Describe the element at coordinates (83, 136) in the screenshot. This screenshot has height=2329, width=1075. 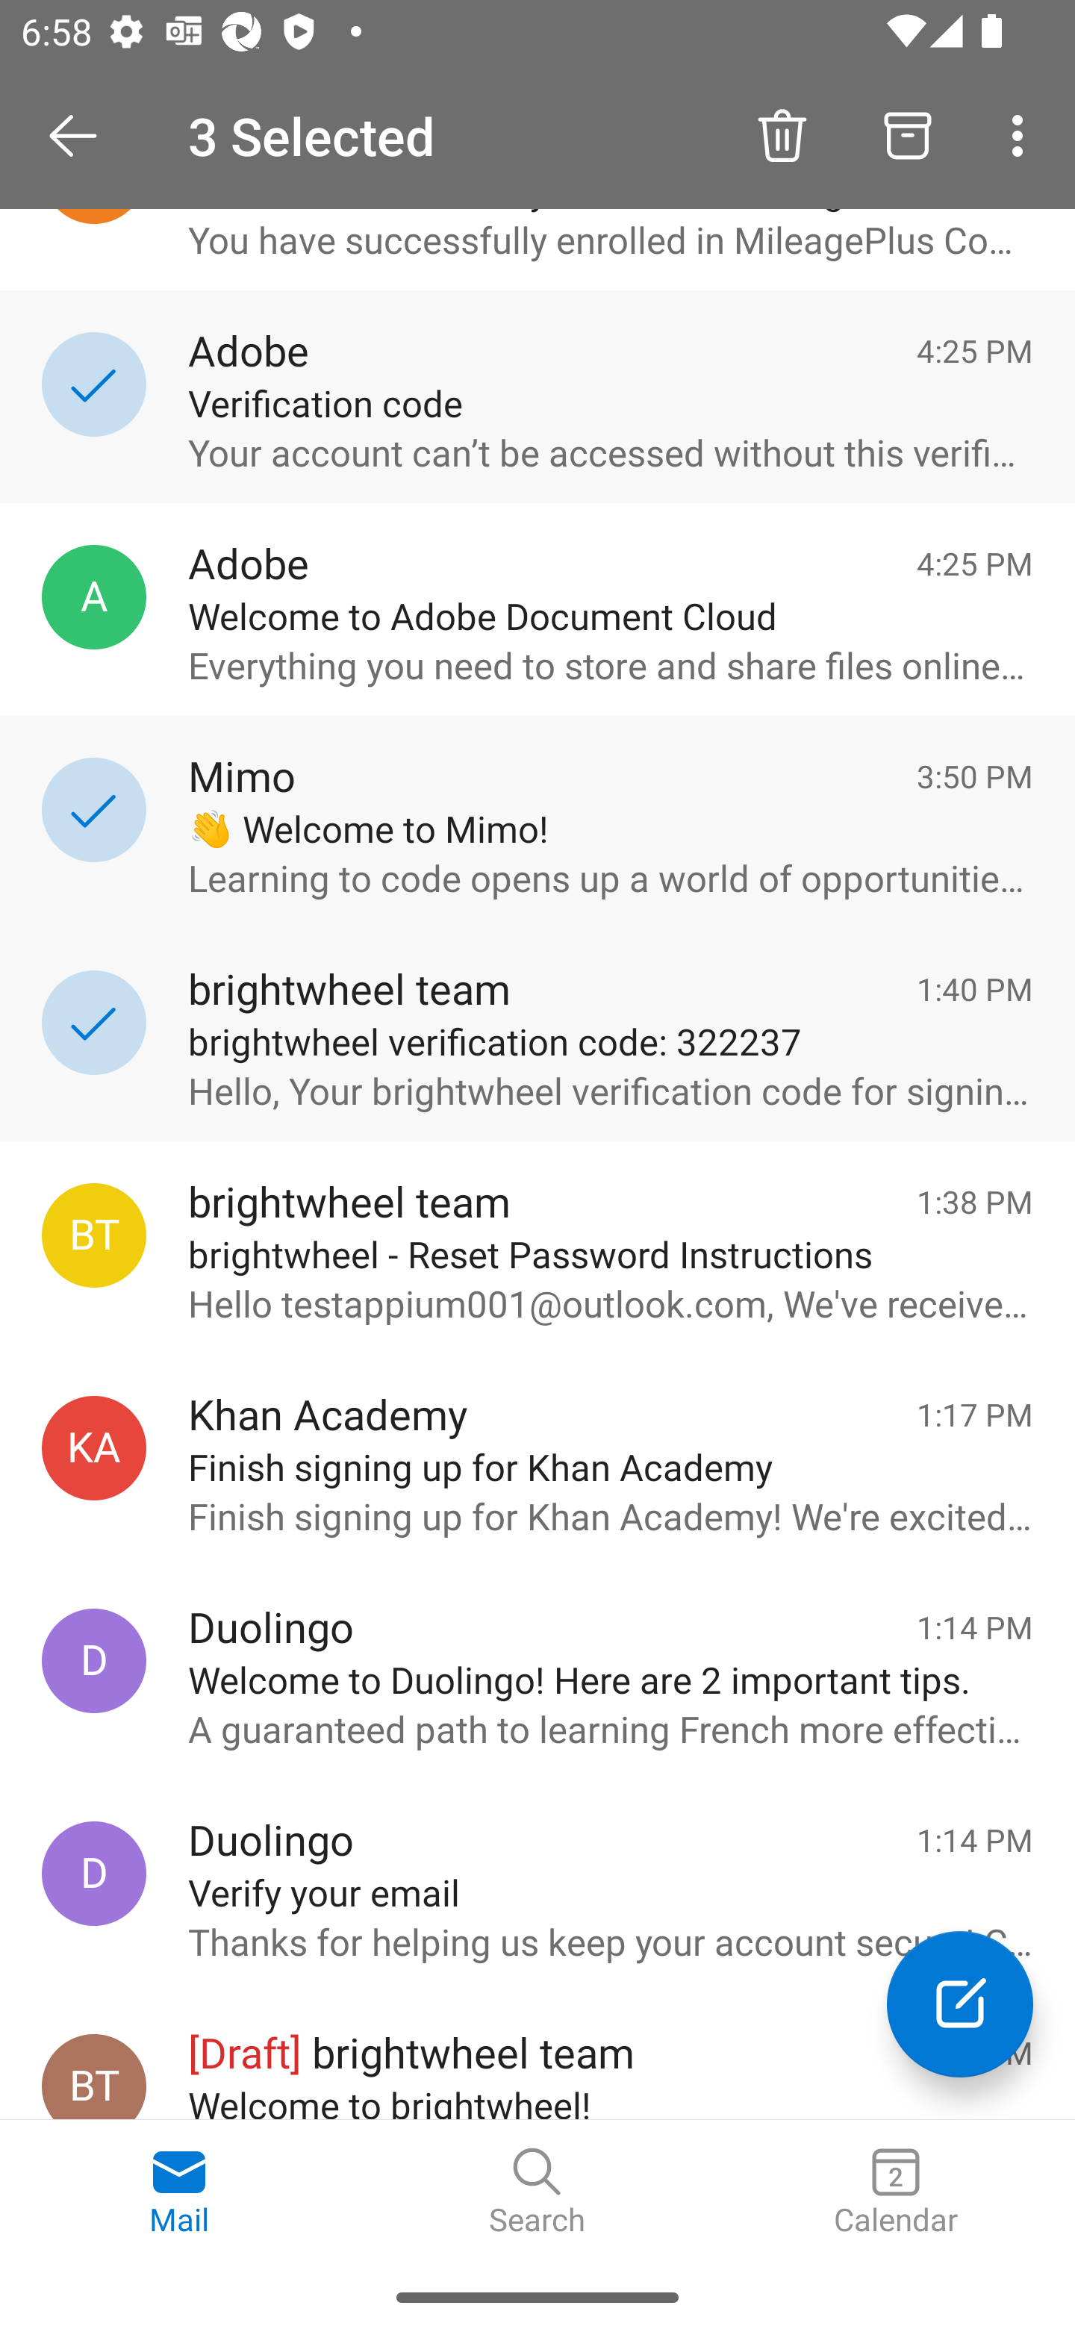
I see `Open Navigation Drawer` at that location.